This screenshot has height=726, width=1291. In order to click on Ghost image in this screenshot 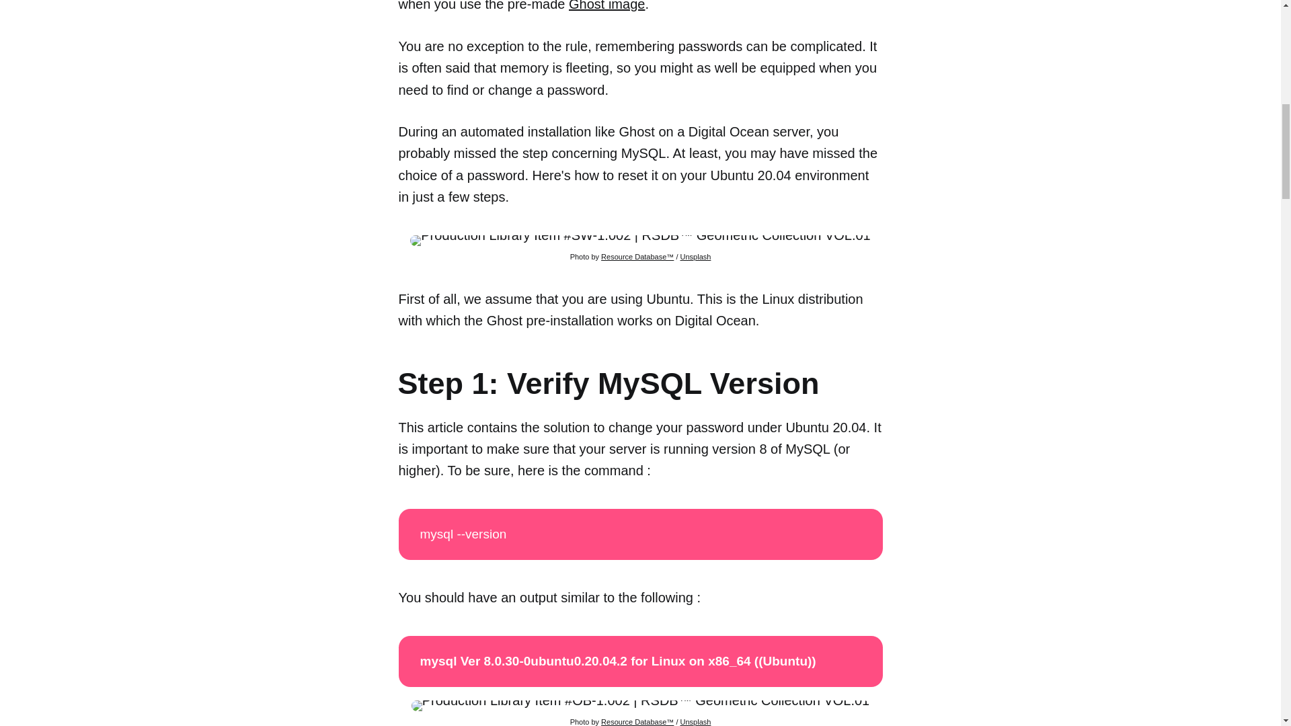, I will do `click(607, 5)`.